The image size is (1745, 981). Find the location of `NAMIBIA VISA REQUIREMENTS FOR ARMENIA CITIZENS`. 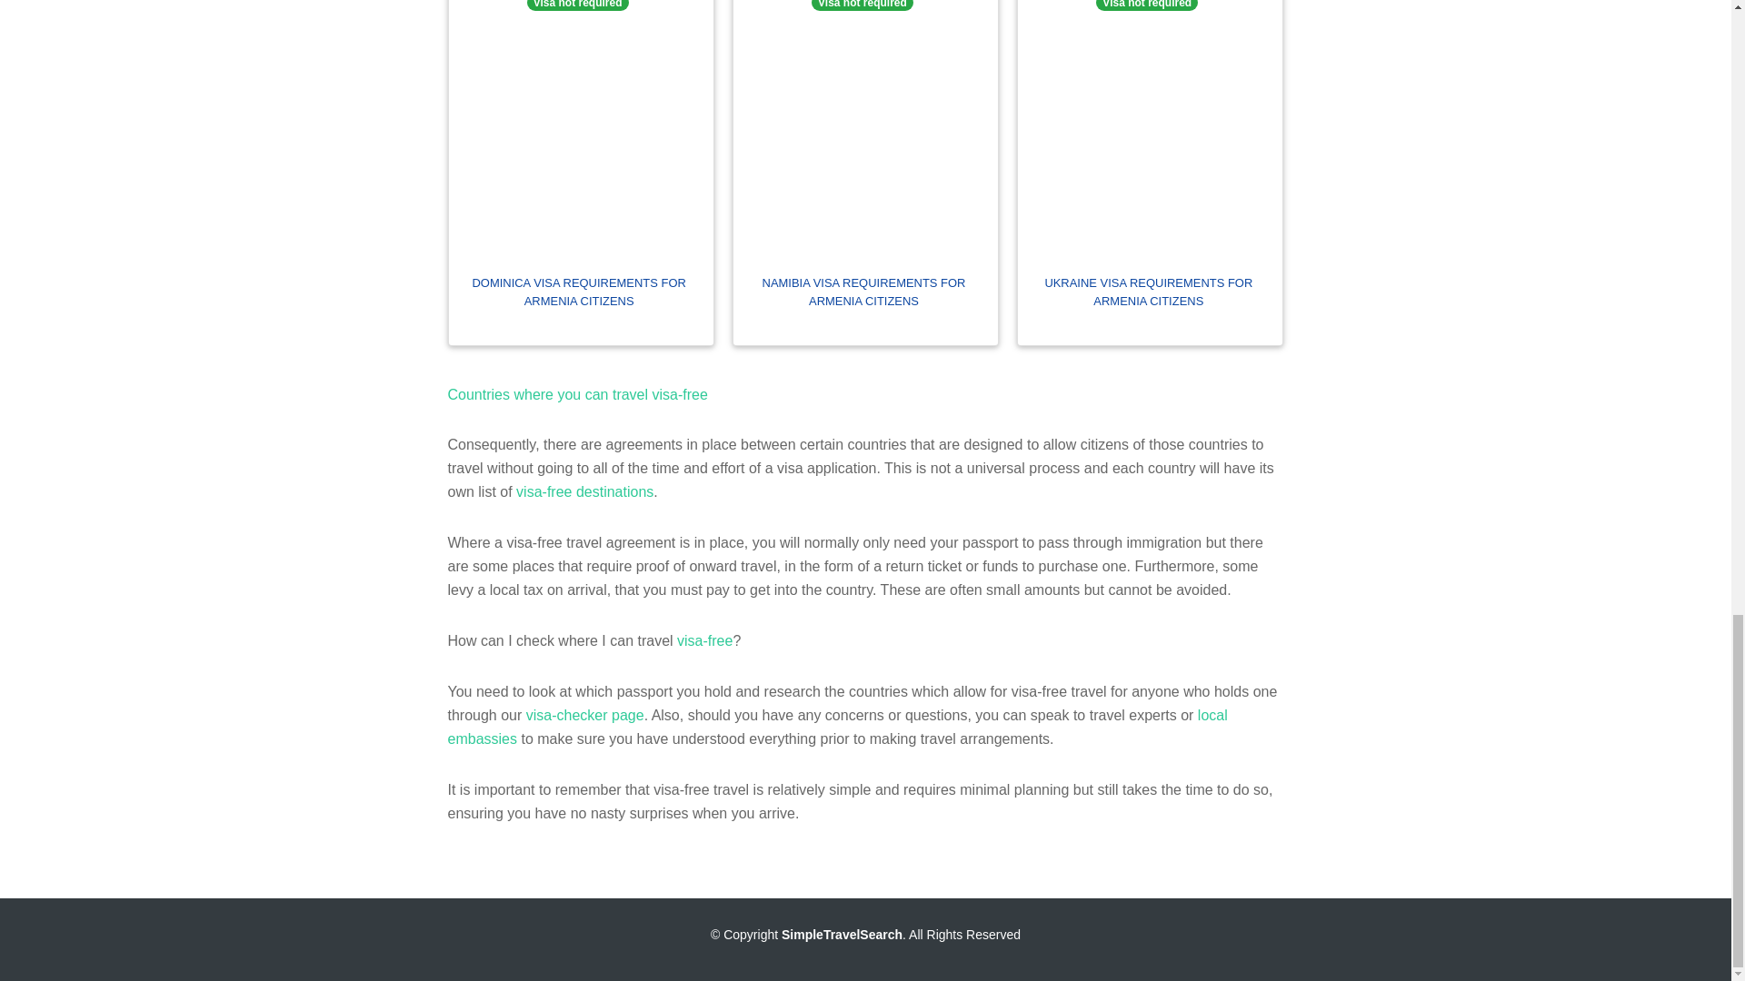

NAMIBIA VISA REQUIREMENTS FOR ARMENIA CITIZENS is located at coordinates (863, 292).